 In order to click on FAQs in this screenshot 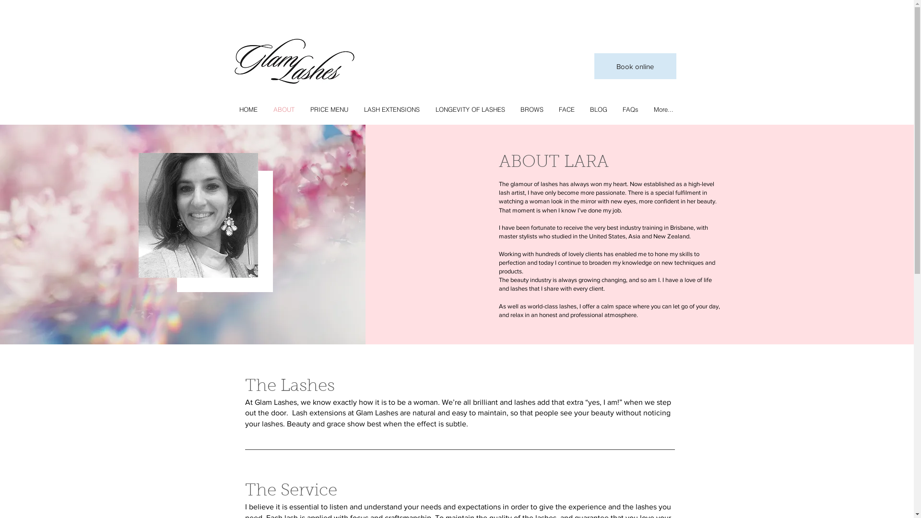, I will do `click(630, 109)`.